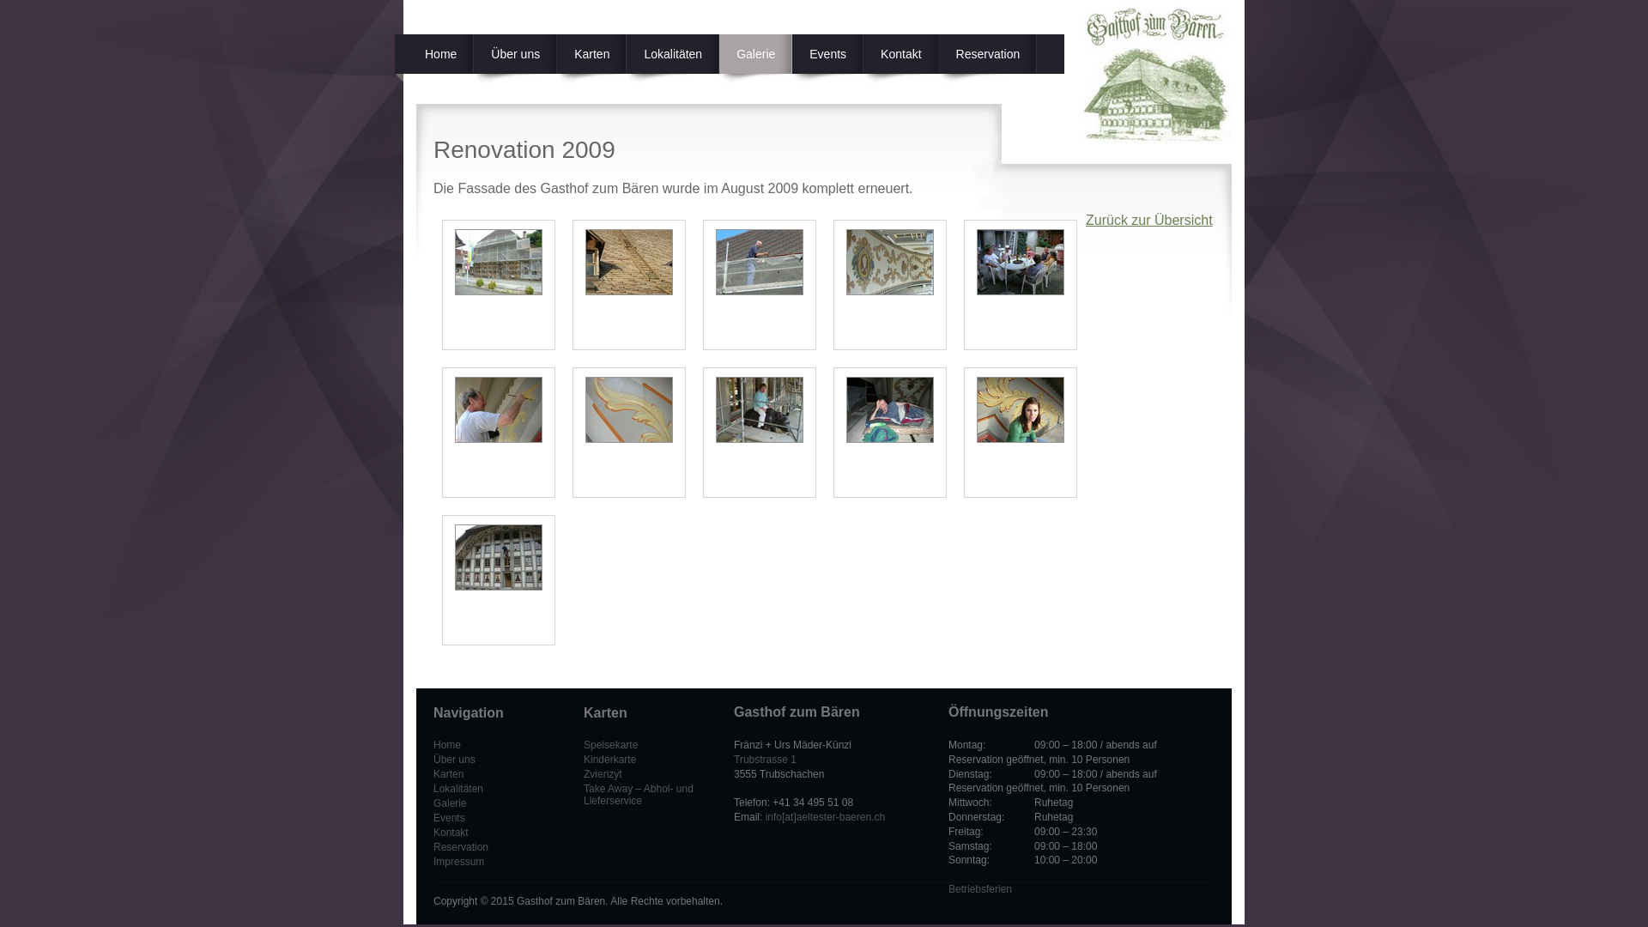 Image resolution: width=1648 pixels, height=927 pixels. Describe the element at coordinates (611, 745) in the screenshot. I see `Speisekarte` at that location.